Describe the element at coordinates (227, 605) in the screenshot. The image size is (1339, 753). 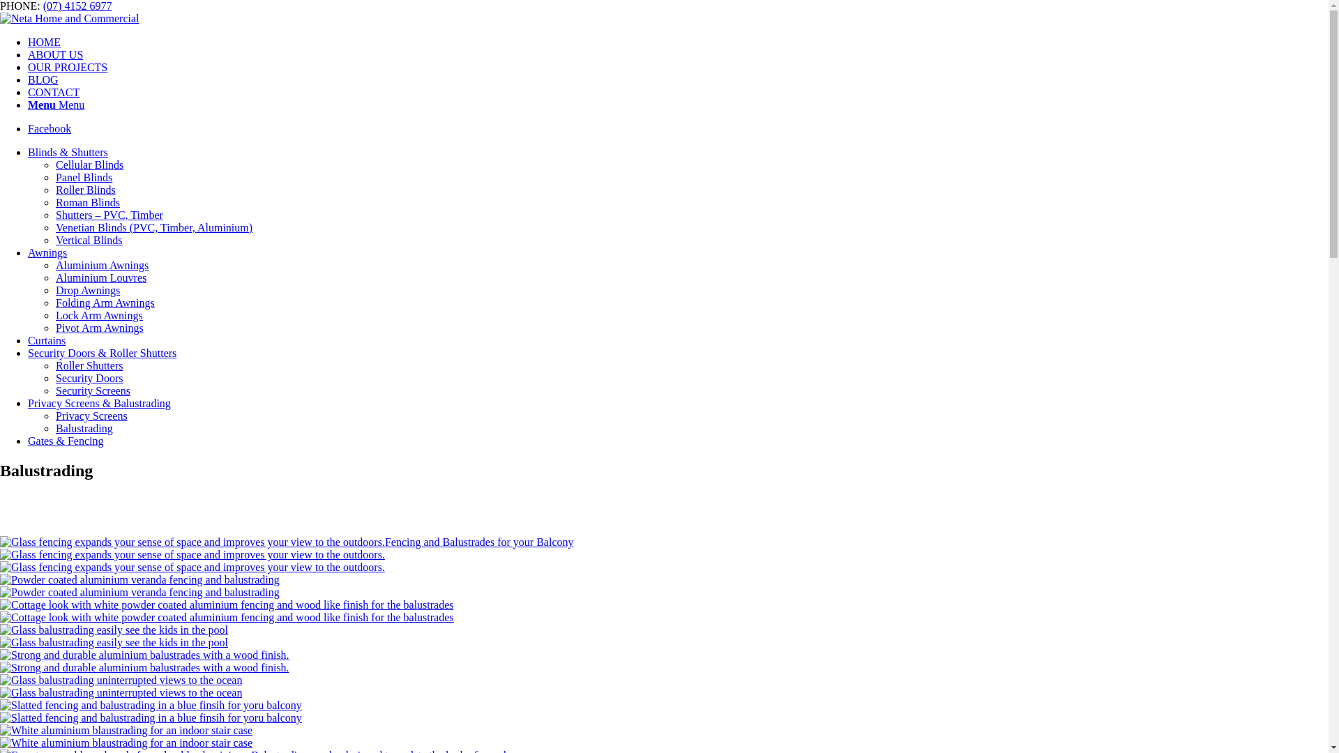
I see `Balustrading` at that location.